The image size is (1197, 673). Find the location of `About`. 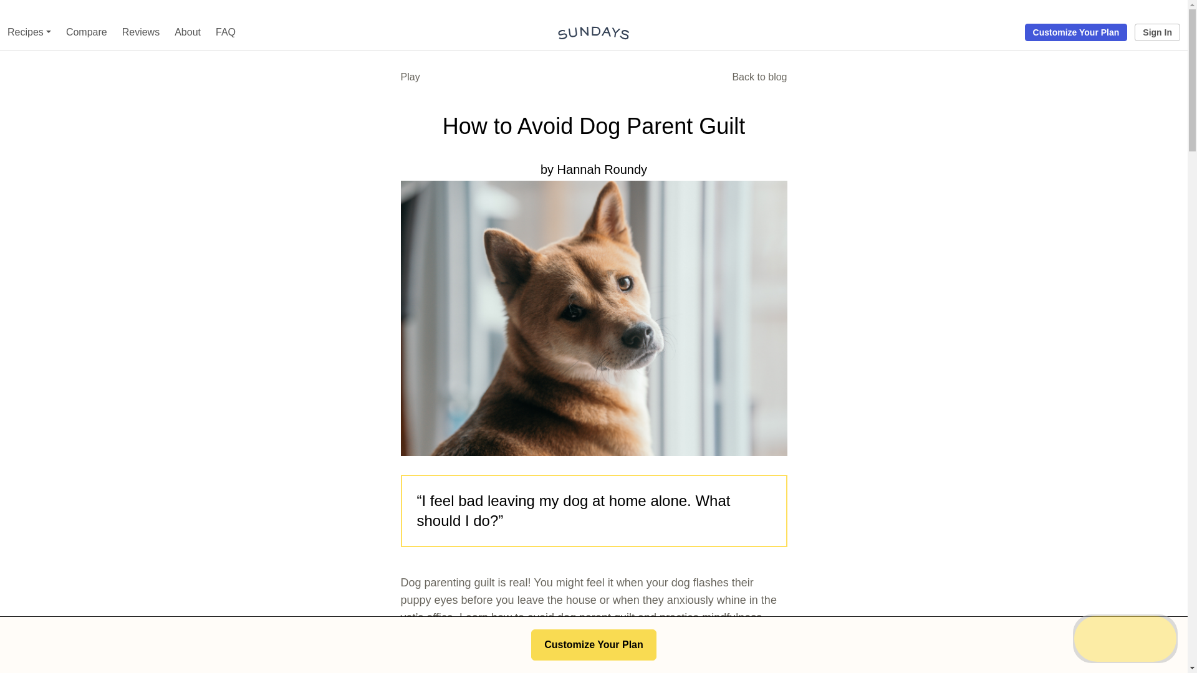

About is located at coordinates (188, 32).